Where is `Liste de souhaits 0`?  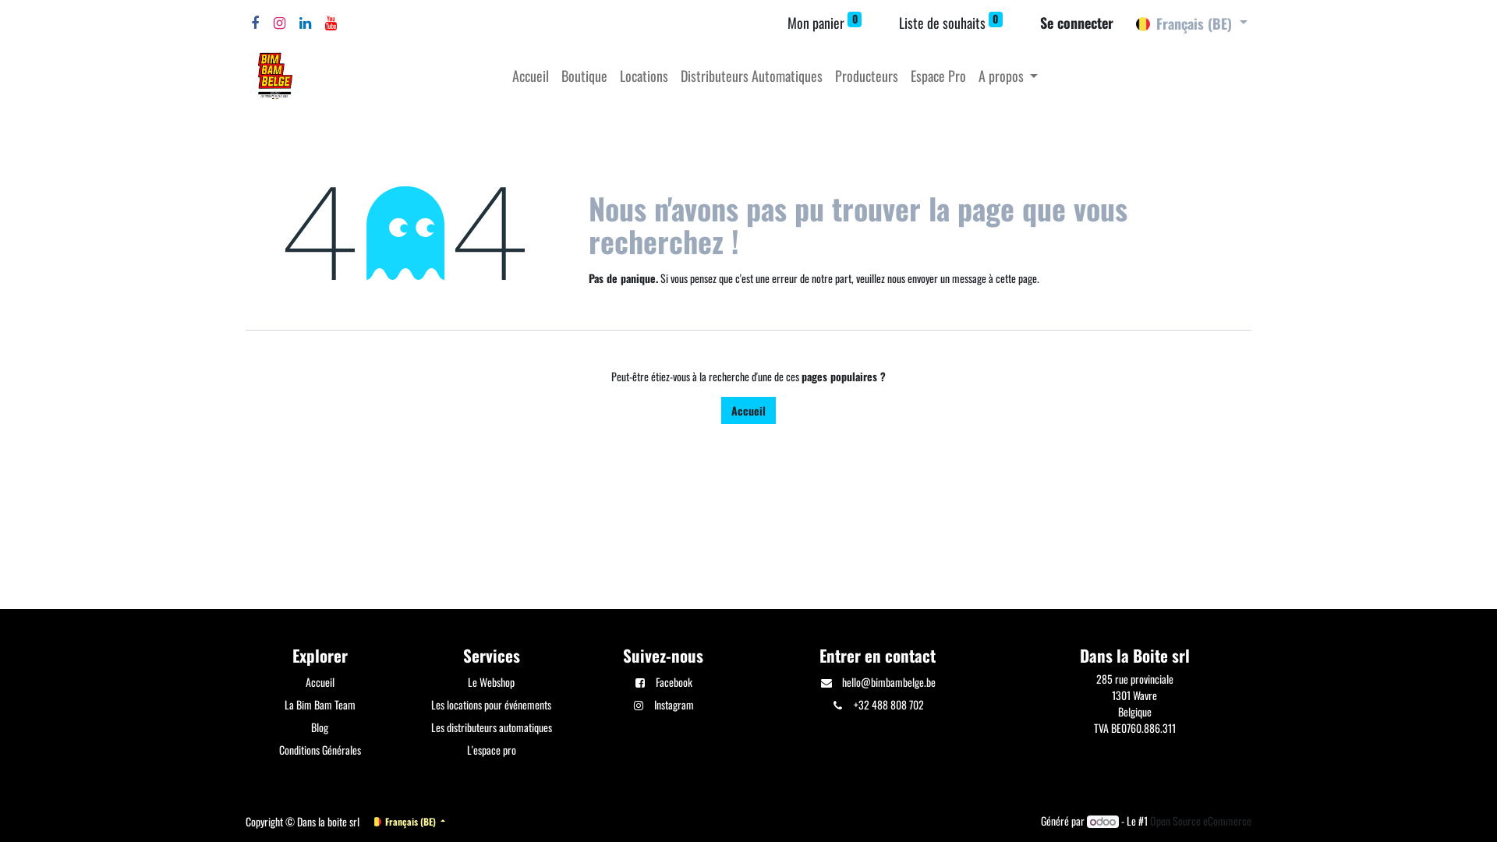 Liste de souhaits 0 is located at coordinates (951, 23).